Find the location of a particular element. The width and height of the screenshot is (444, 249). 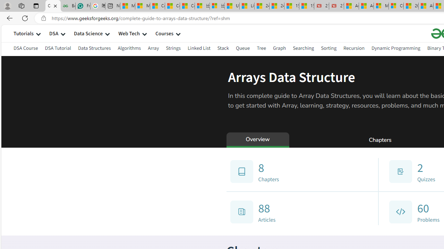

Tree is located at coordinates (261, 48).